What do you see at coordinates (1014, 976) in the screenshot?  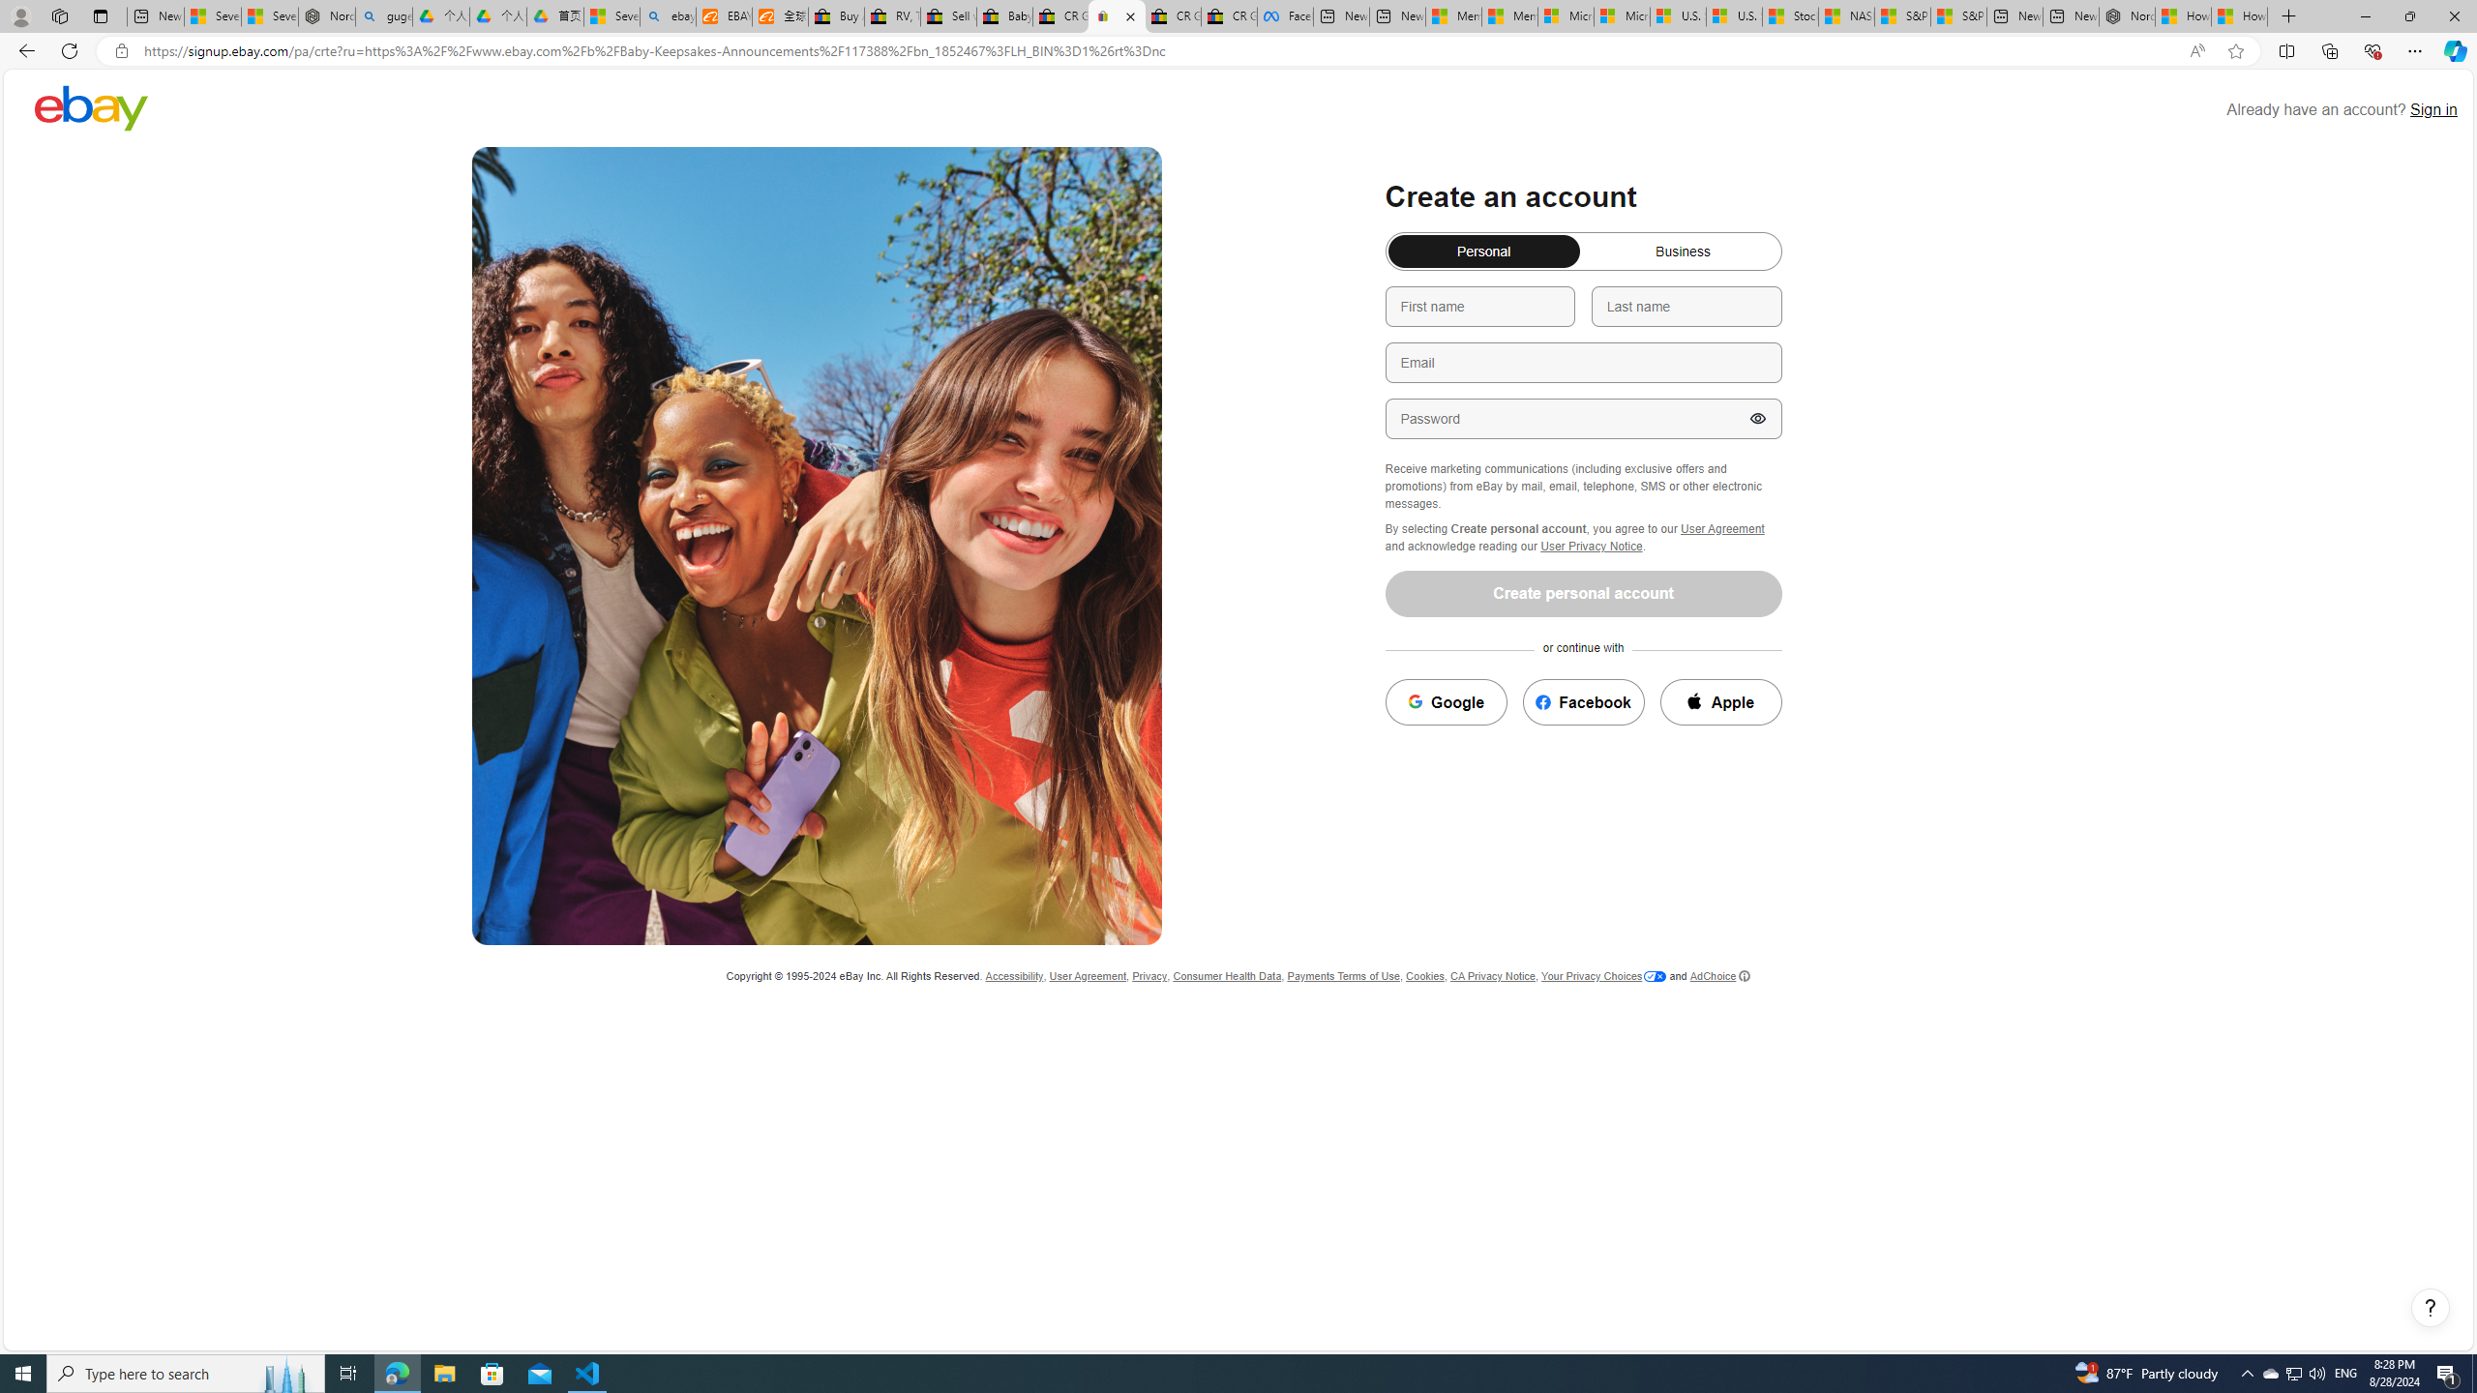 I see `Accessibility` at bounding box center [1014, 976].